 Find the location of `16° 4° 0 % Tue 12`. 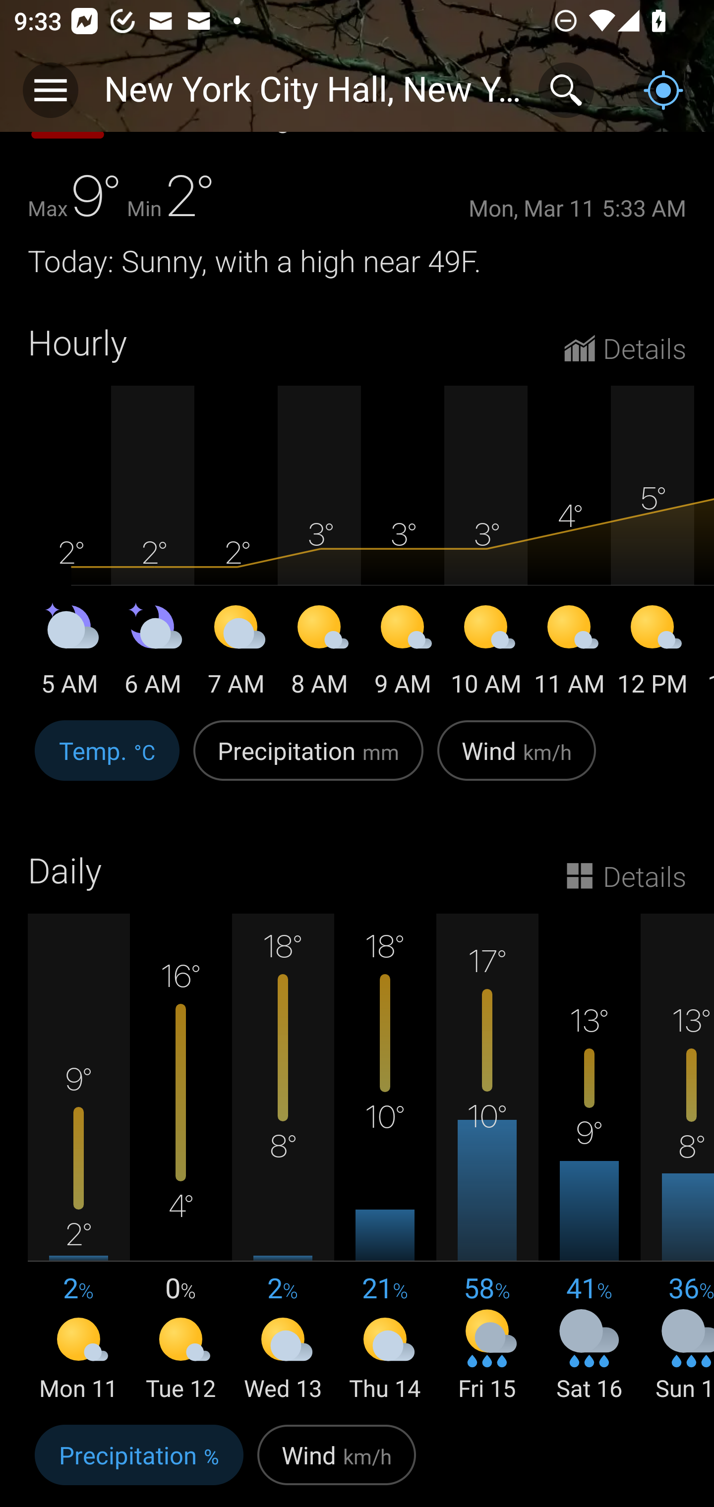

16° 4° 0 % Tue 12 is located at coordinates (181, 1159).